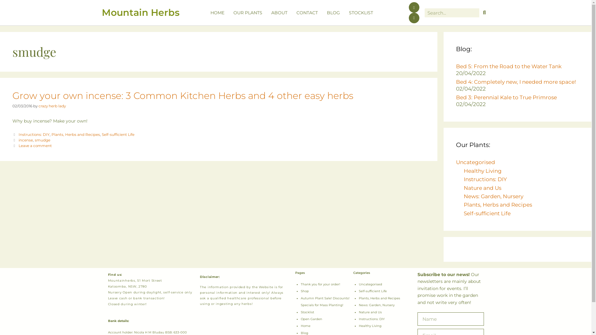  Describe the element at coordinates (248, 13) in the screenshot. I see `OUR PLANTS` at that location.